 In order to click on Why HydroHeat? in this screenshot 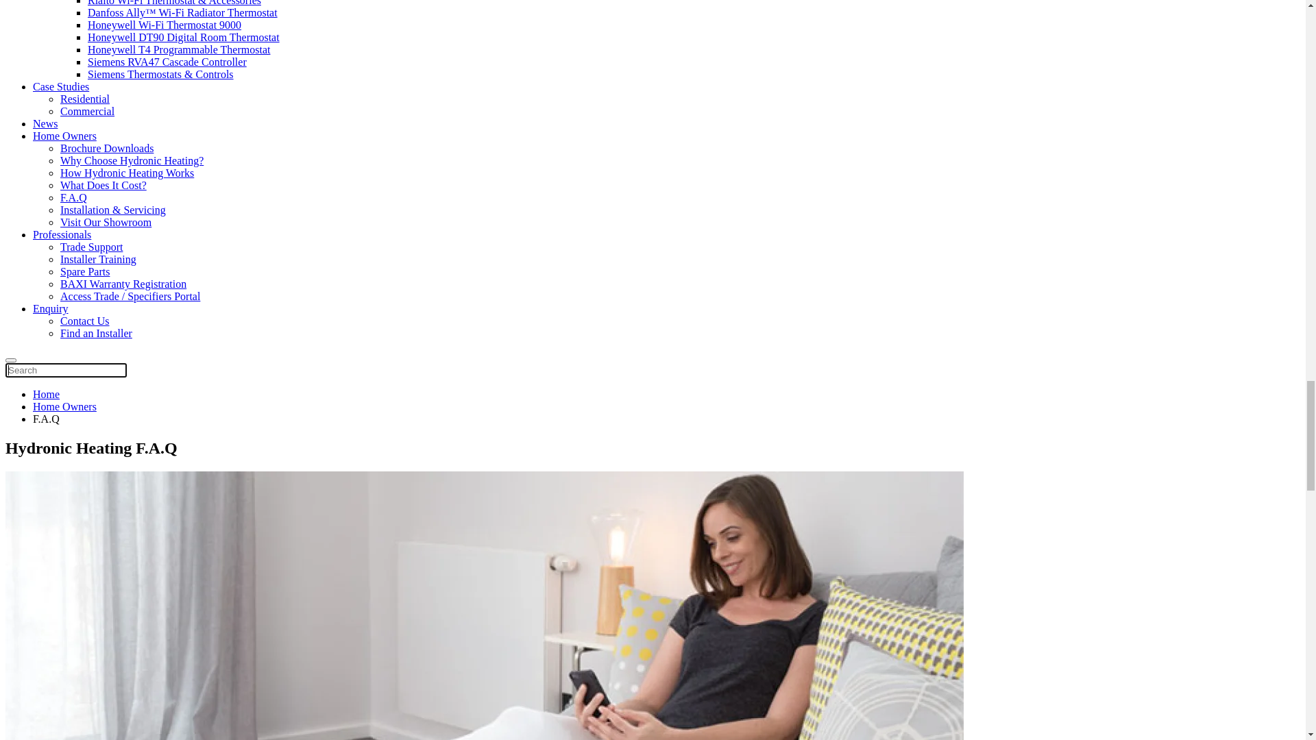, I will do `click(71, 89)`.